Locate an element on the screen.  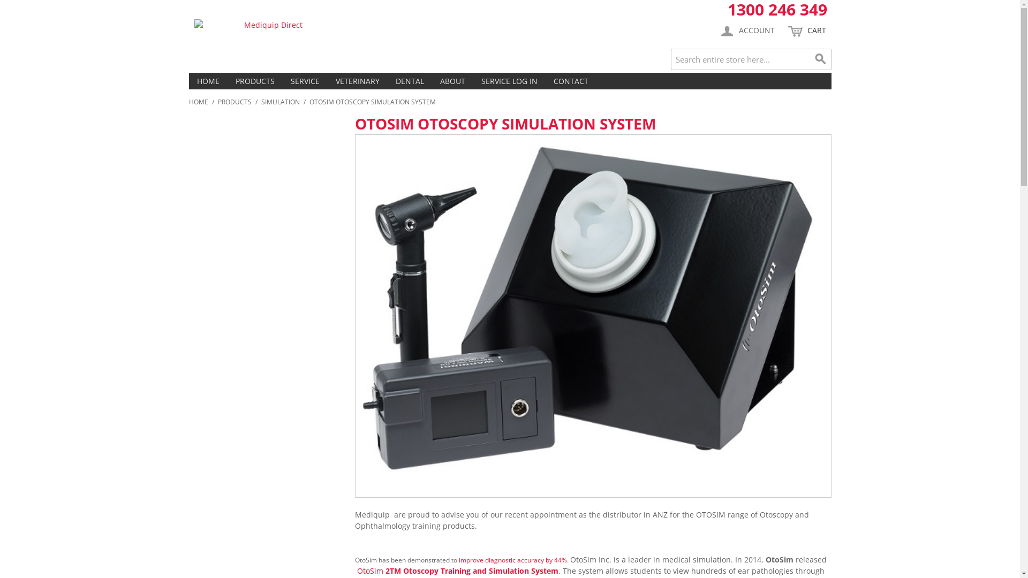
HOME is located at coordinates (208, 81).